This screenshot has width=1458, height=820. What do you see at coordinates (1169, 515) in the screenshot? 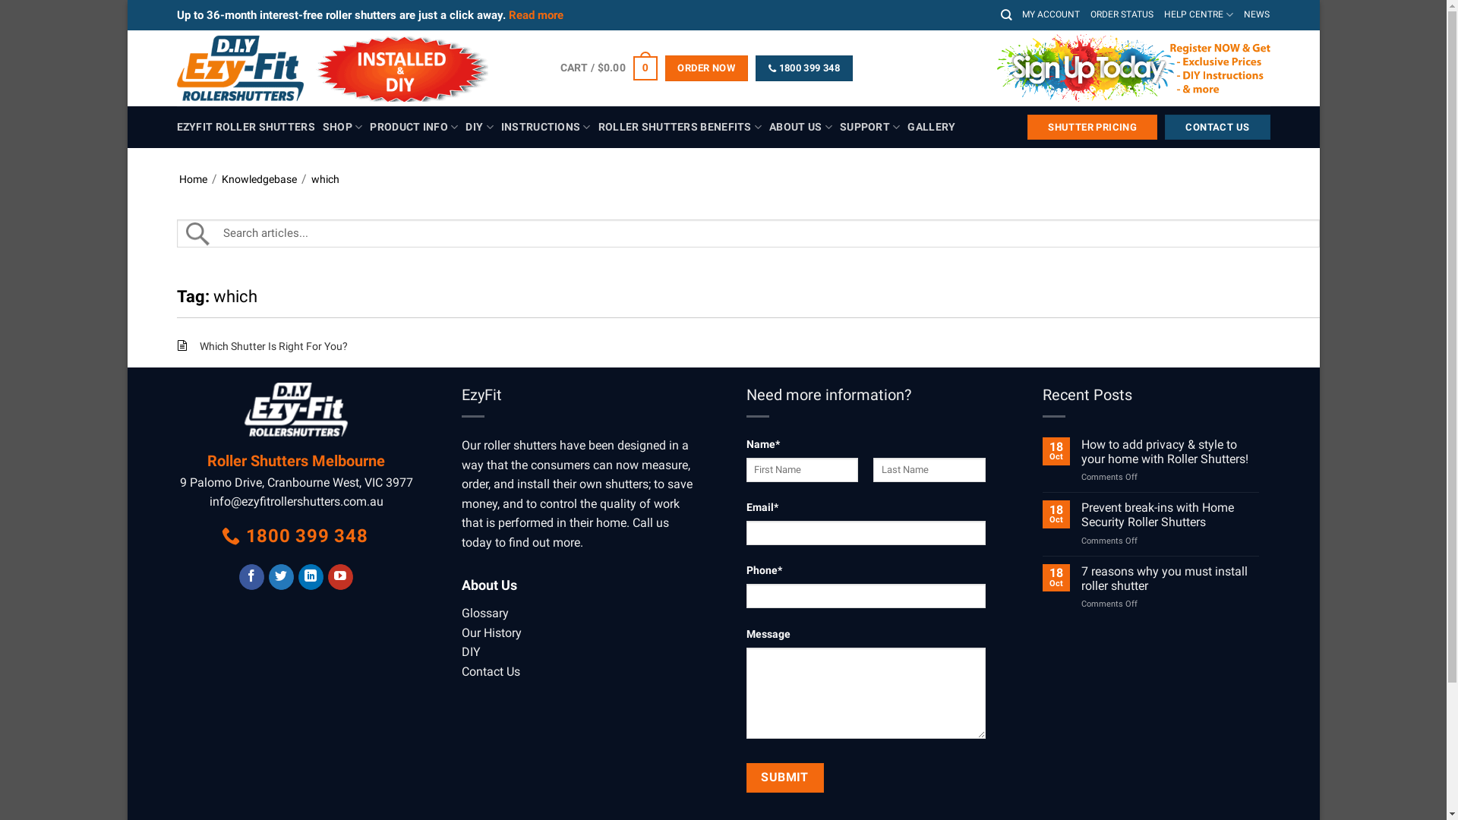
I see `Prevent break-ins with Home Security Roller Shutters` at bounding box center [1169, 515].